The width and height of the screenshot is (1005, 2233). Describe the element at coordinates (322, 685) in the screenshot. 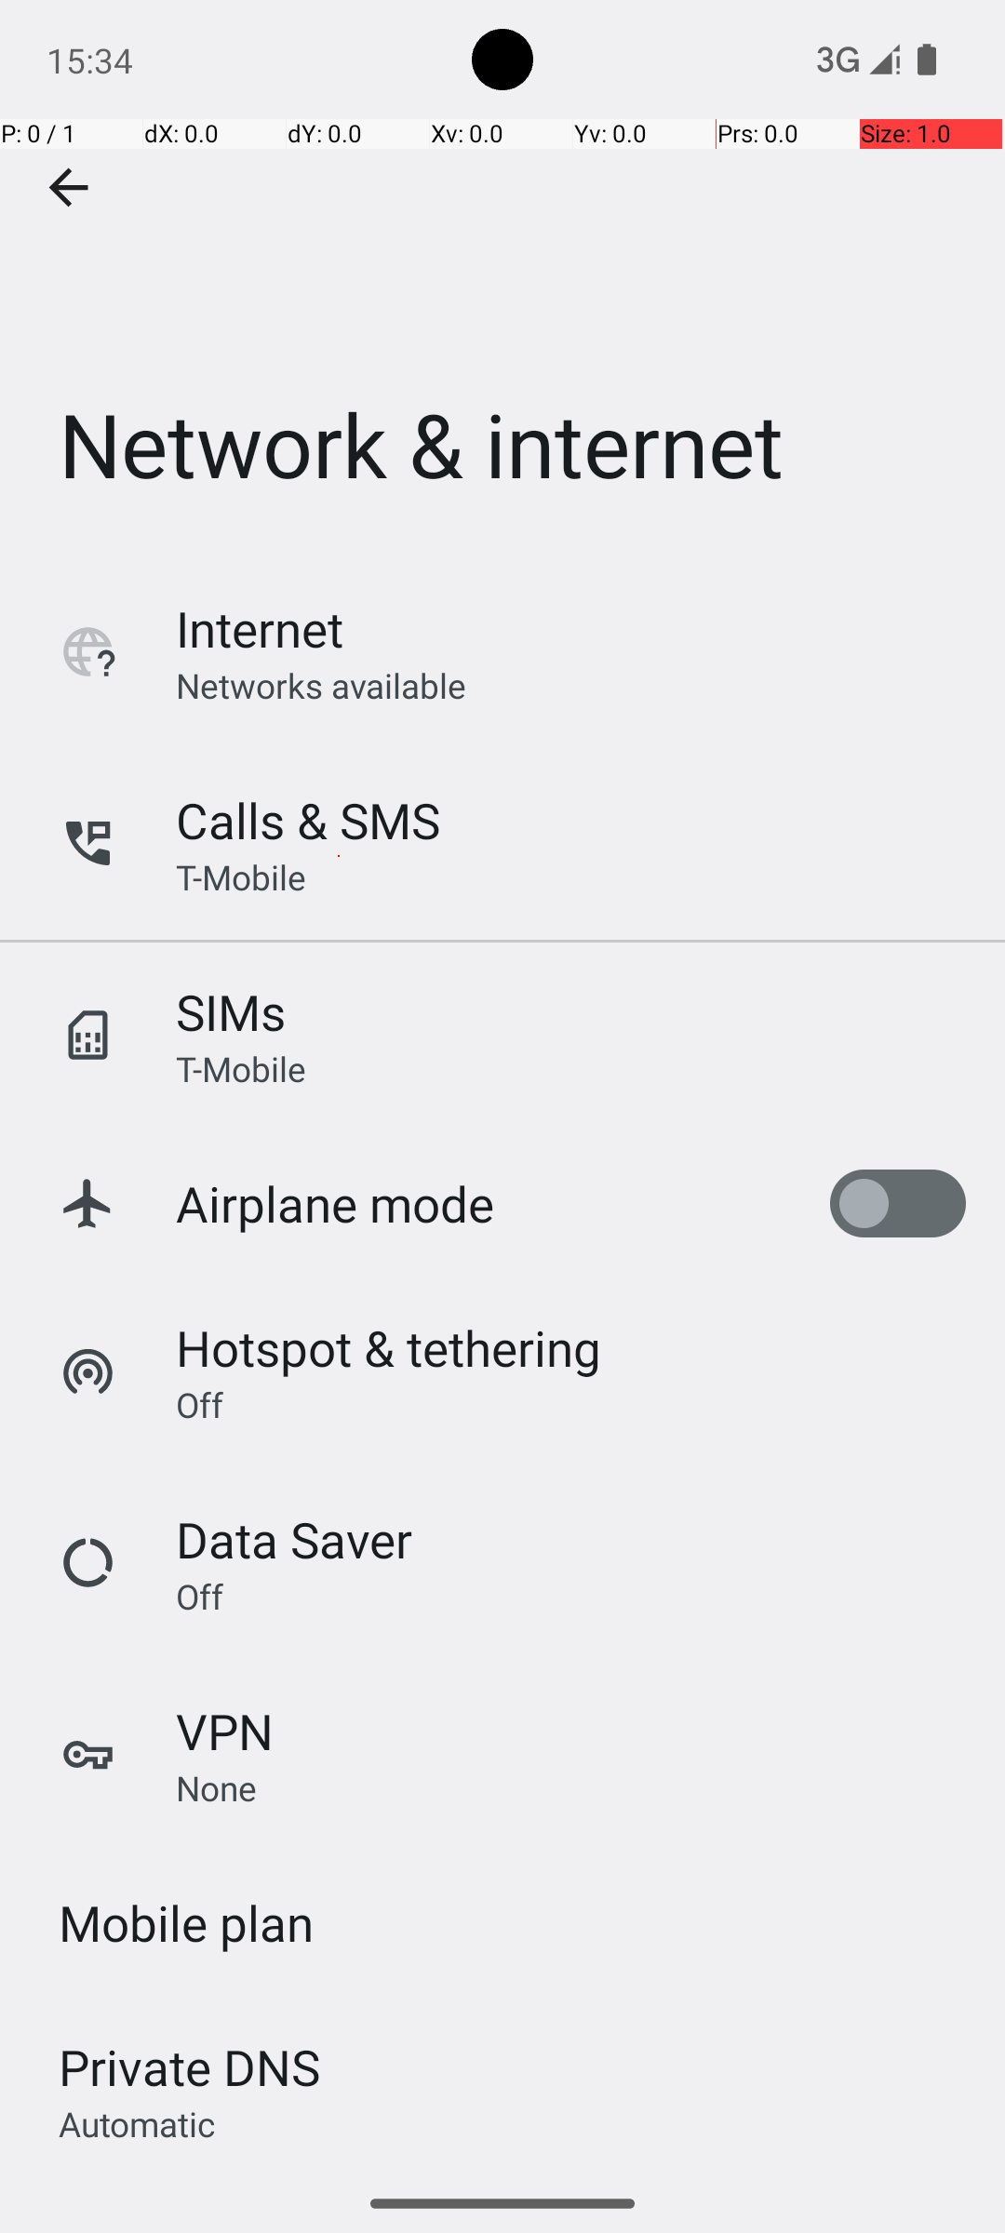

I see `Networks available` at that location.